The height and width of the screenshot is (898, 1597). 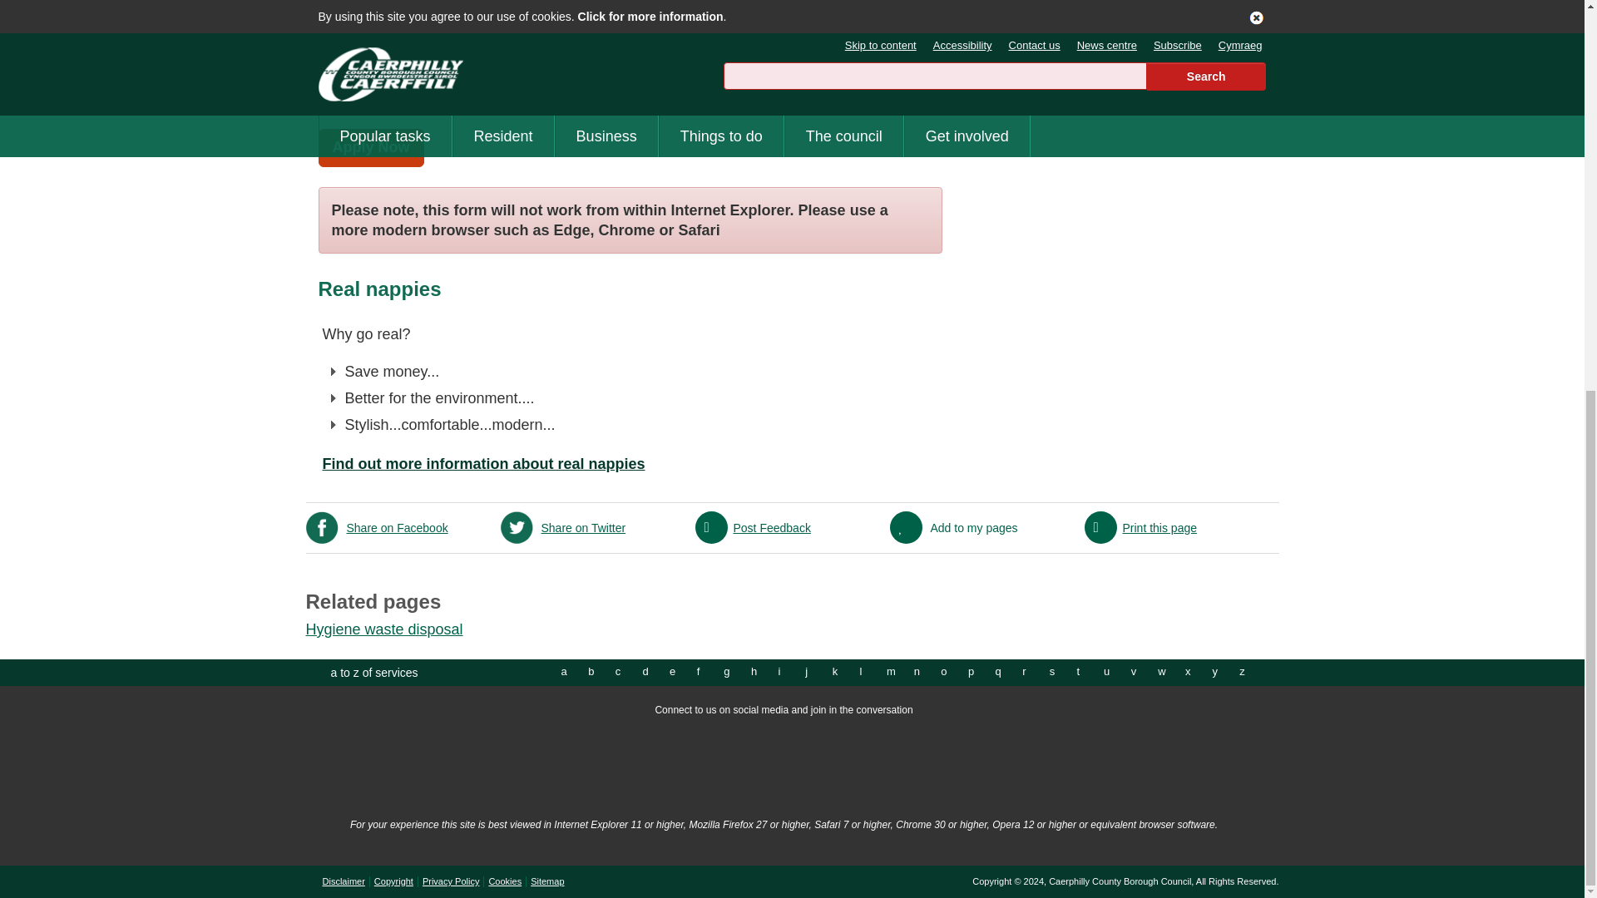 What do you see at coordinates (976, 763) in the screenshot?
I see `My Map page` at bounding box center [976, 763].